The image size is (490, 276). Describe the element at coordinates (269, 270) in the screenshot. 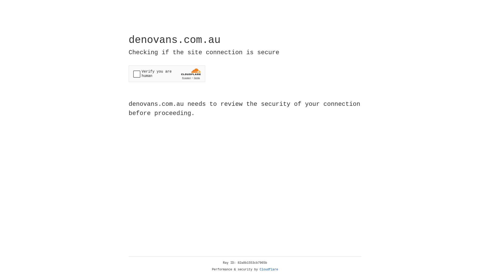

I see `Cloudflare` at that location.